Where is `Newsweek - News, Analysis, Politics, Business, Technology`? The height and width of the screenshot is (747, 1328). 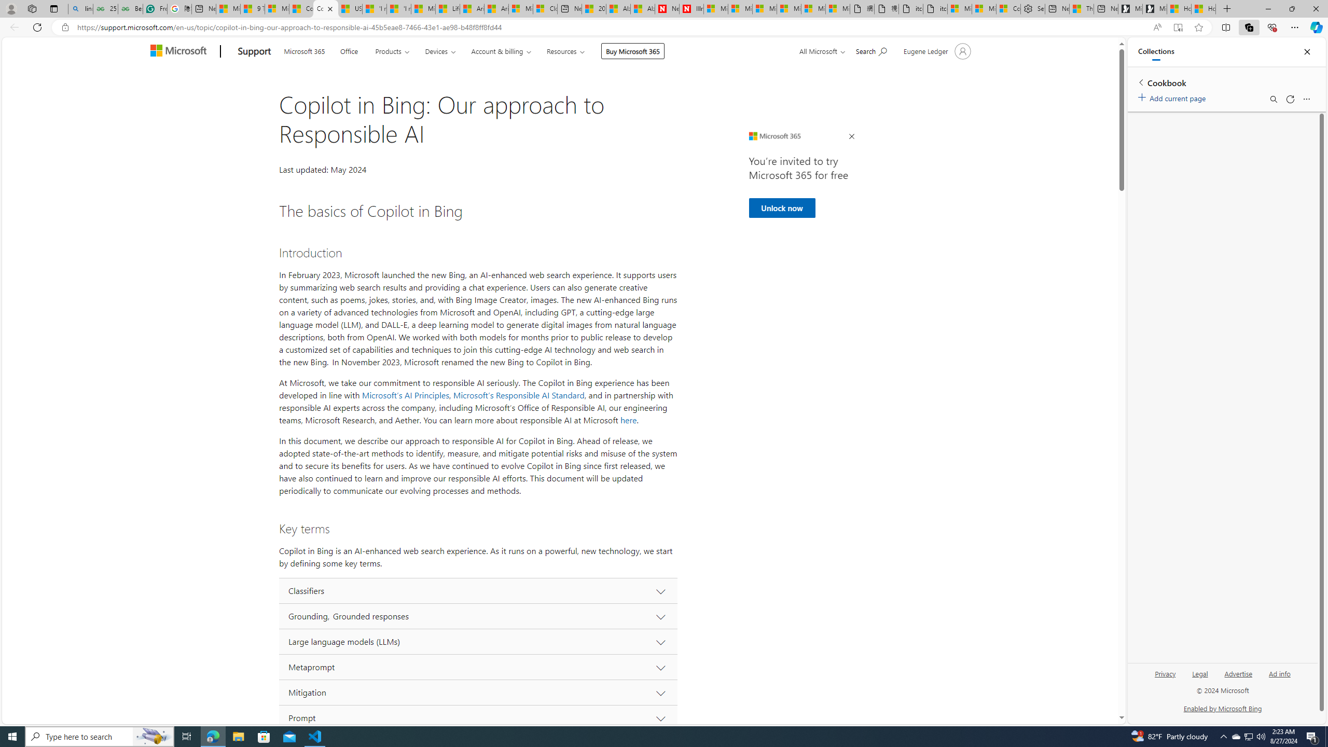 Newsweek - News, Analysis, Politics, Business, Technology is located at coordinates (667, 9).